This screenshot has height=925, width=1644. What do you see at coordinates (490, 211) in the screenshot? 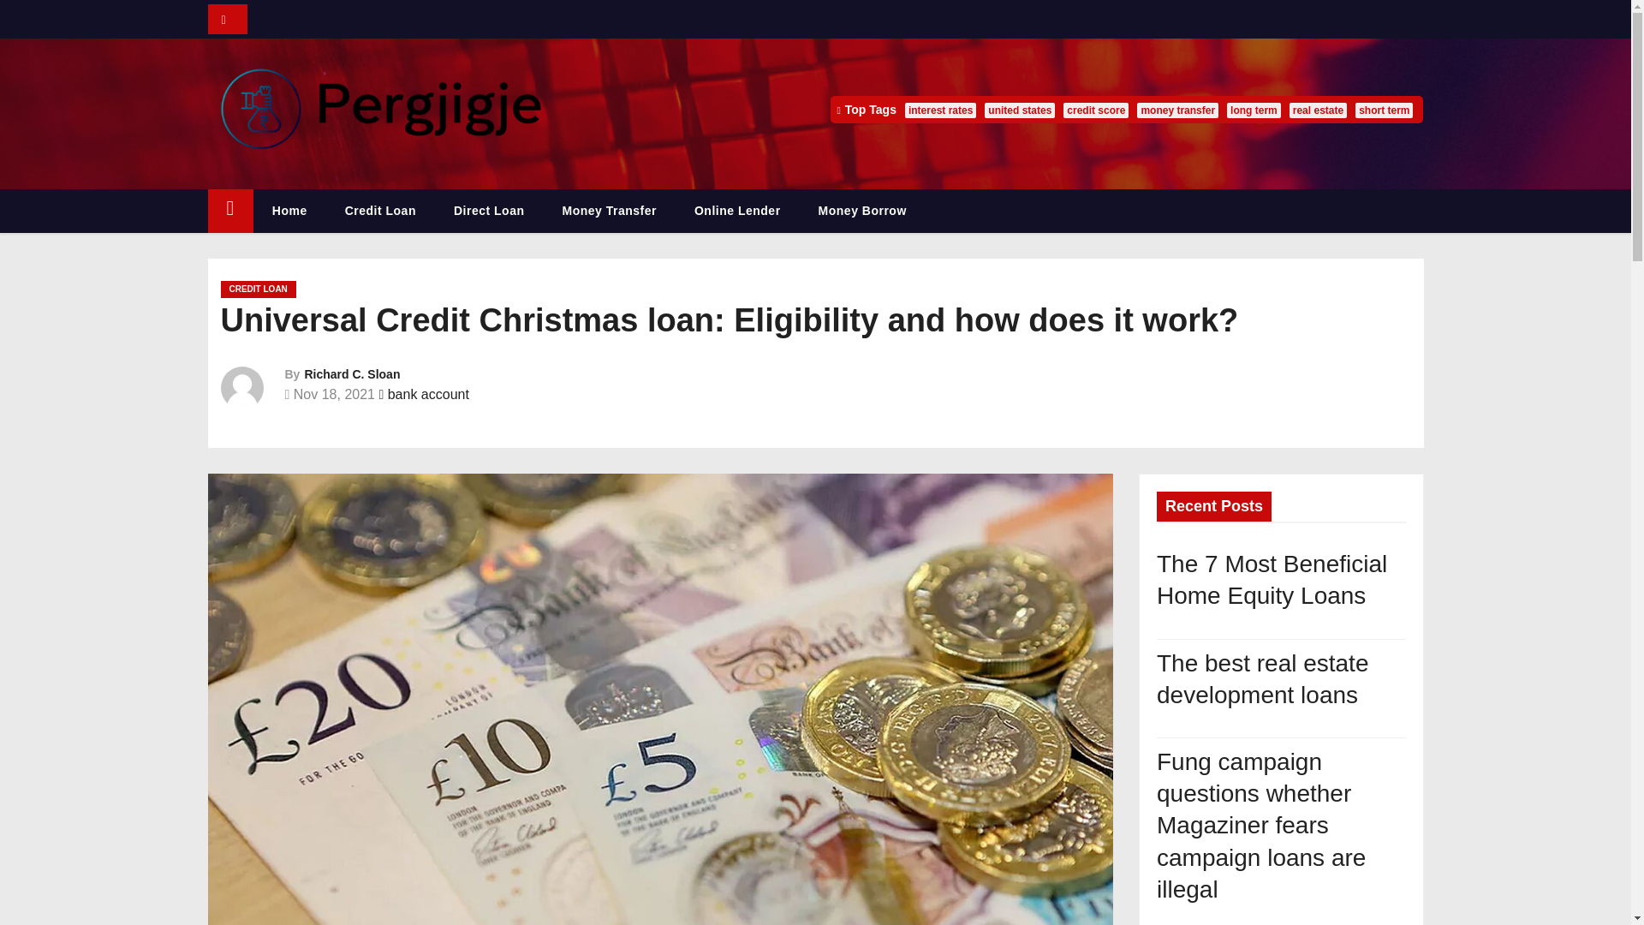
I see `Direct loan` at bounding box center [490, 211].